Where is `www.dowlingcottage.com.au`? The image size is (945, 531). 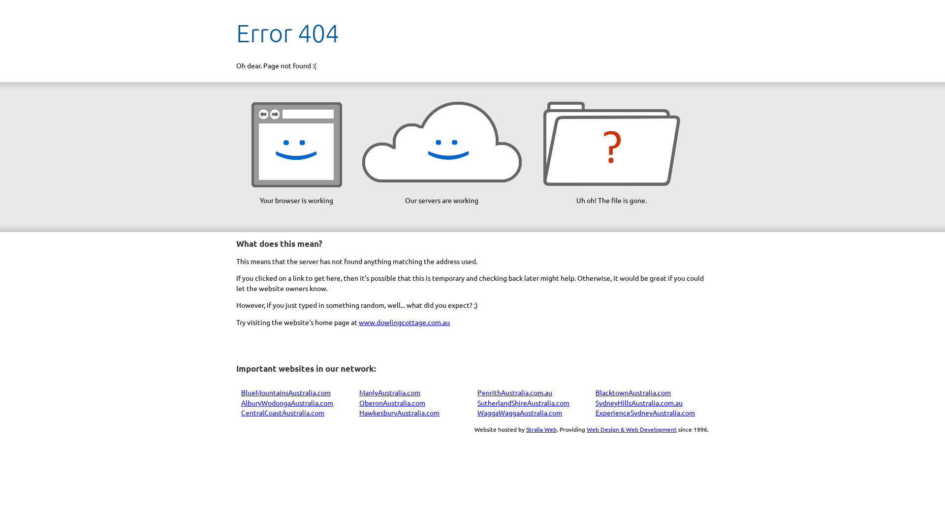 www.dowlingcottage.com.au is located at coordinates (405, 322).